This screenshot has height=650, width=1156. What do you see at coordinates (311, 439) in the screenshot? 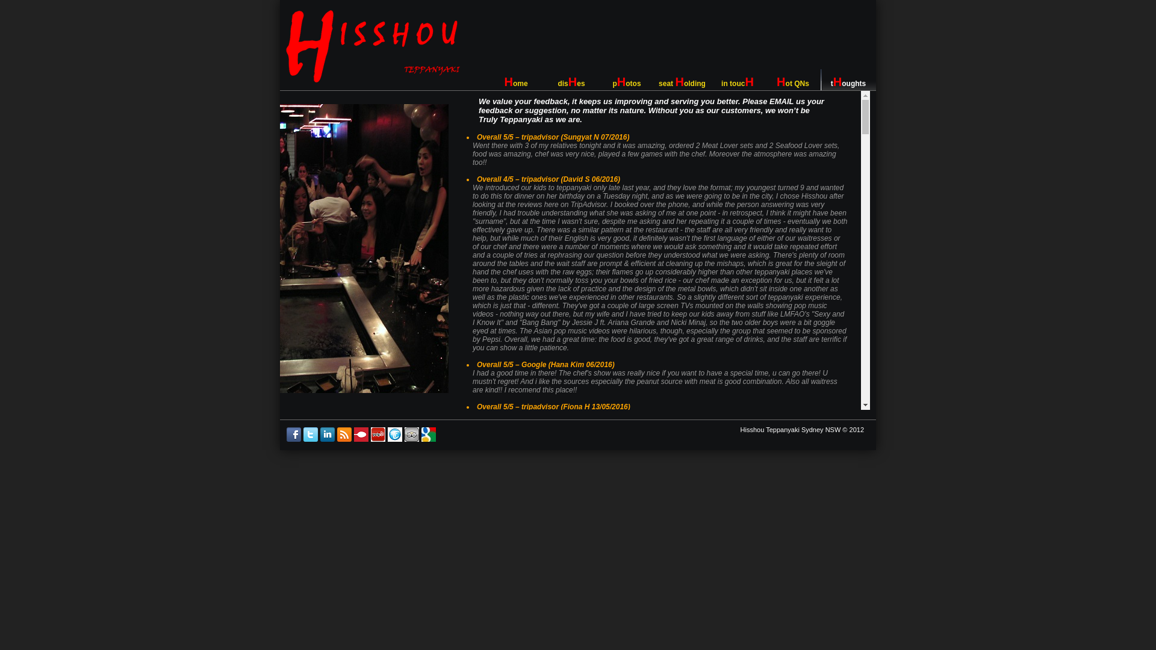
I see `twitter` at bounding box center [311, 439].